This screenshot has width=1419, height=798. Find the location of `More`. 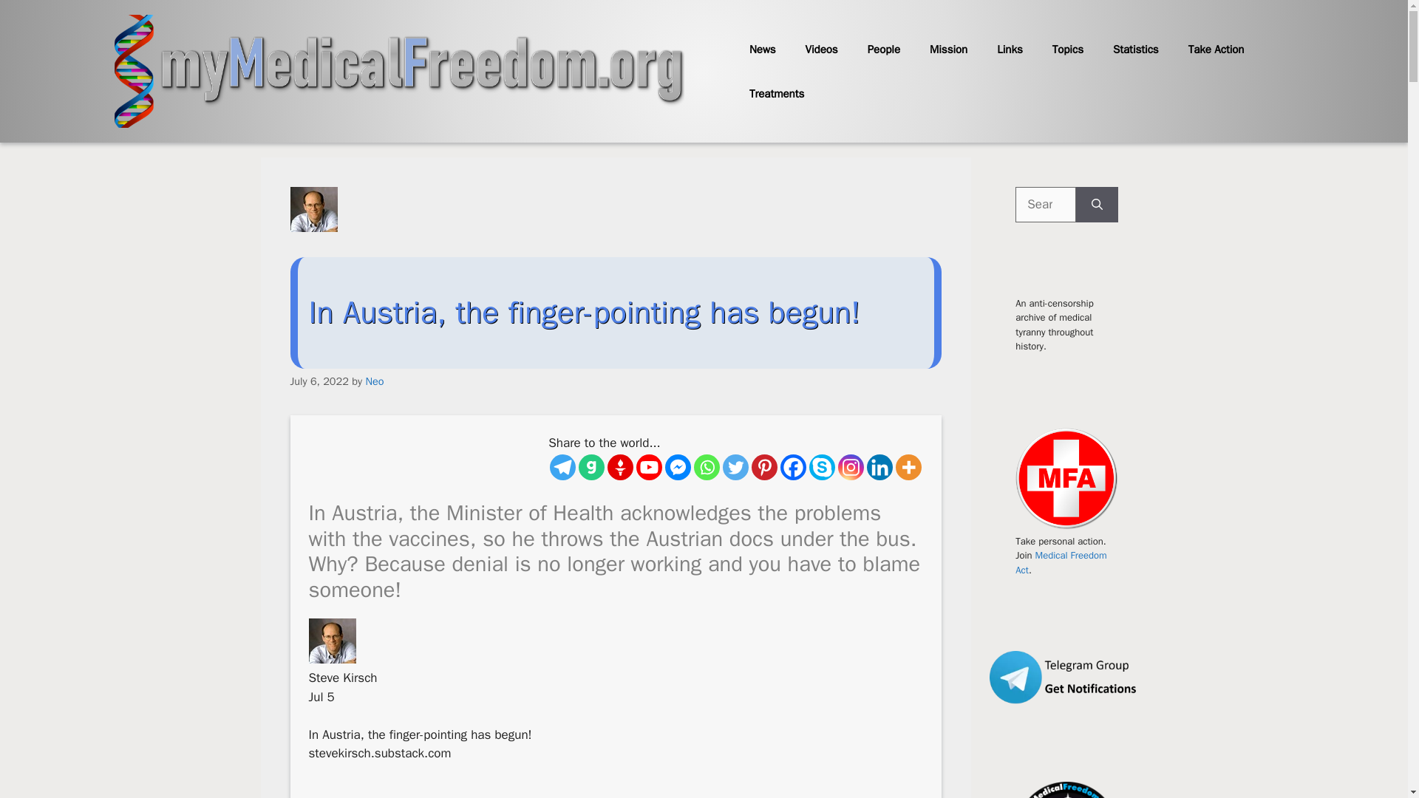

More is located at coordinates (908, 467).